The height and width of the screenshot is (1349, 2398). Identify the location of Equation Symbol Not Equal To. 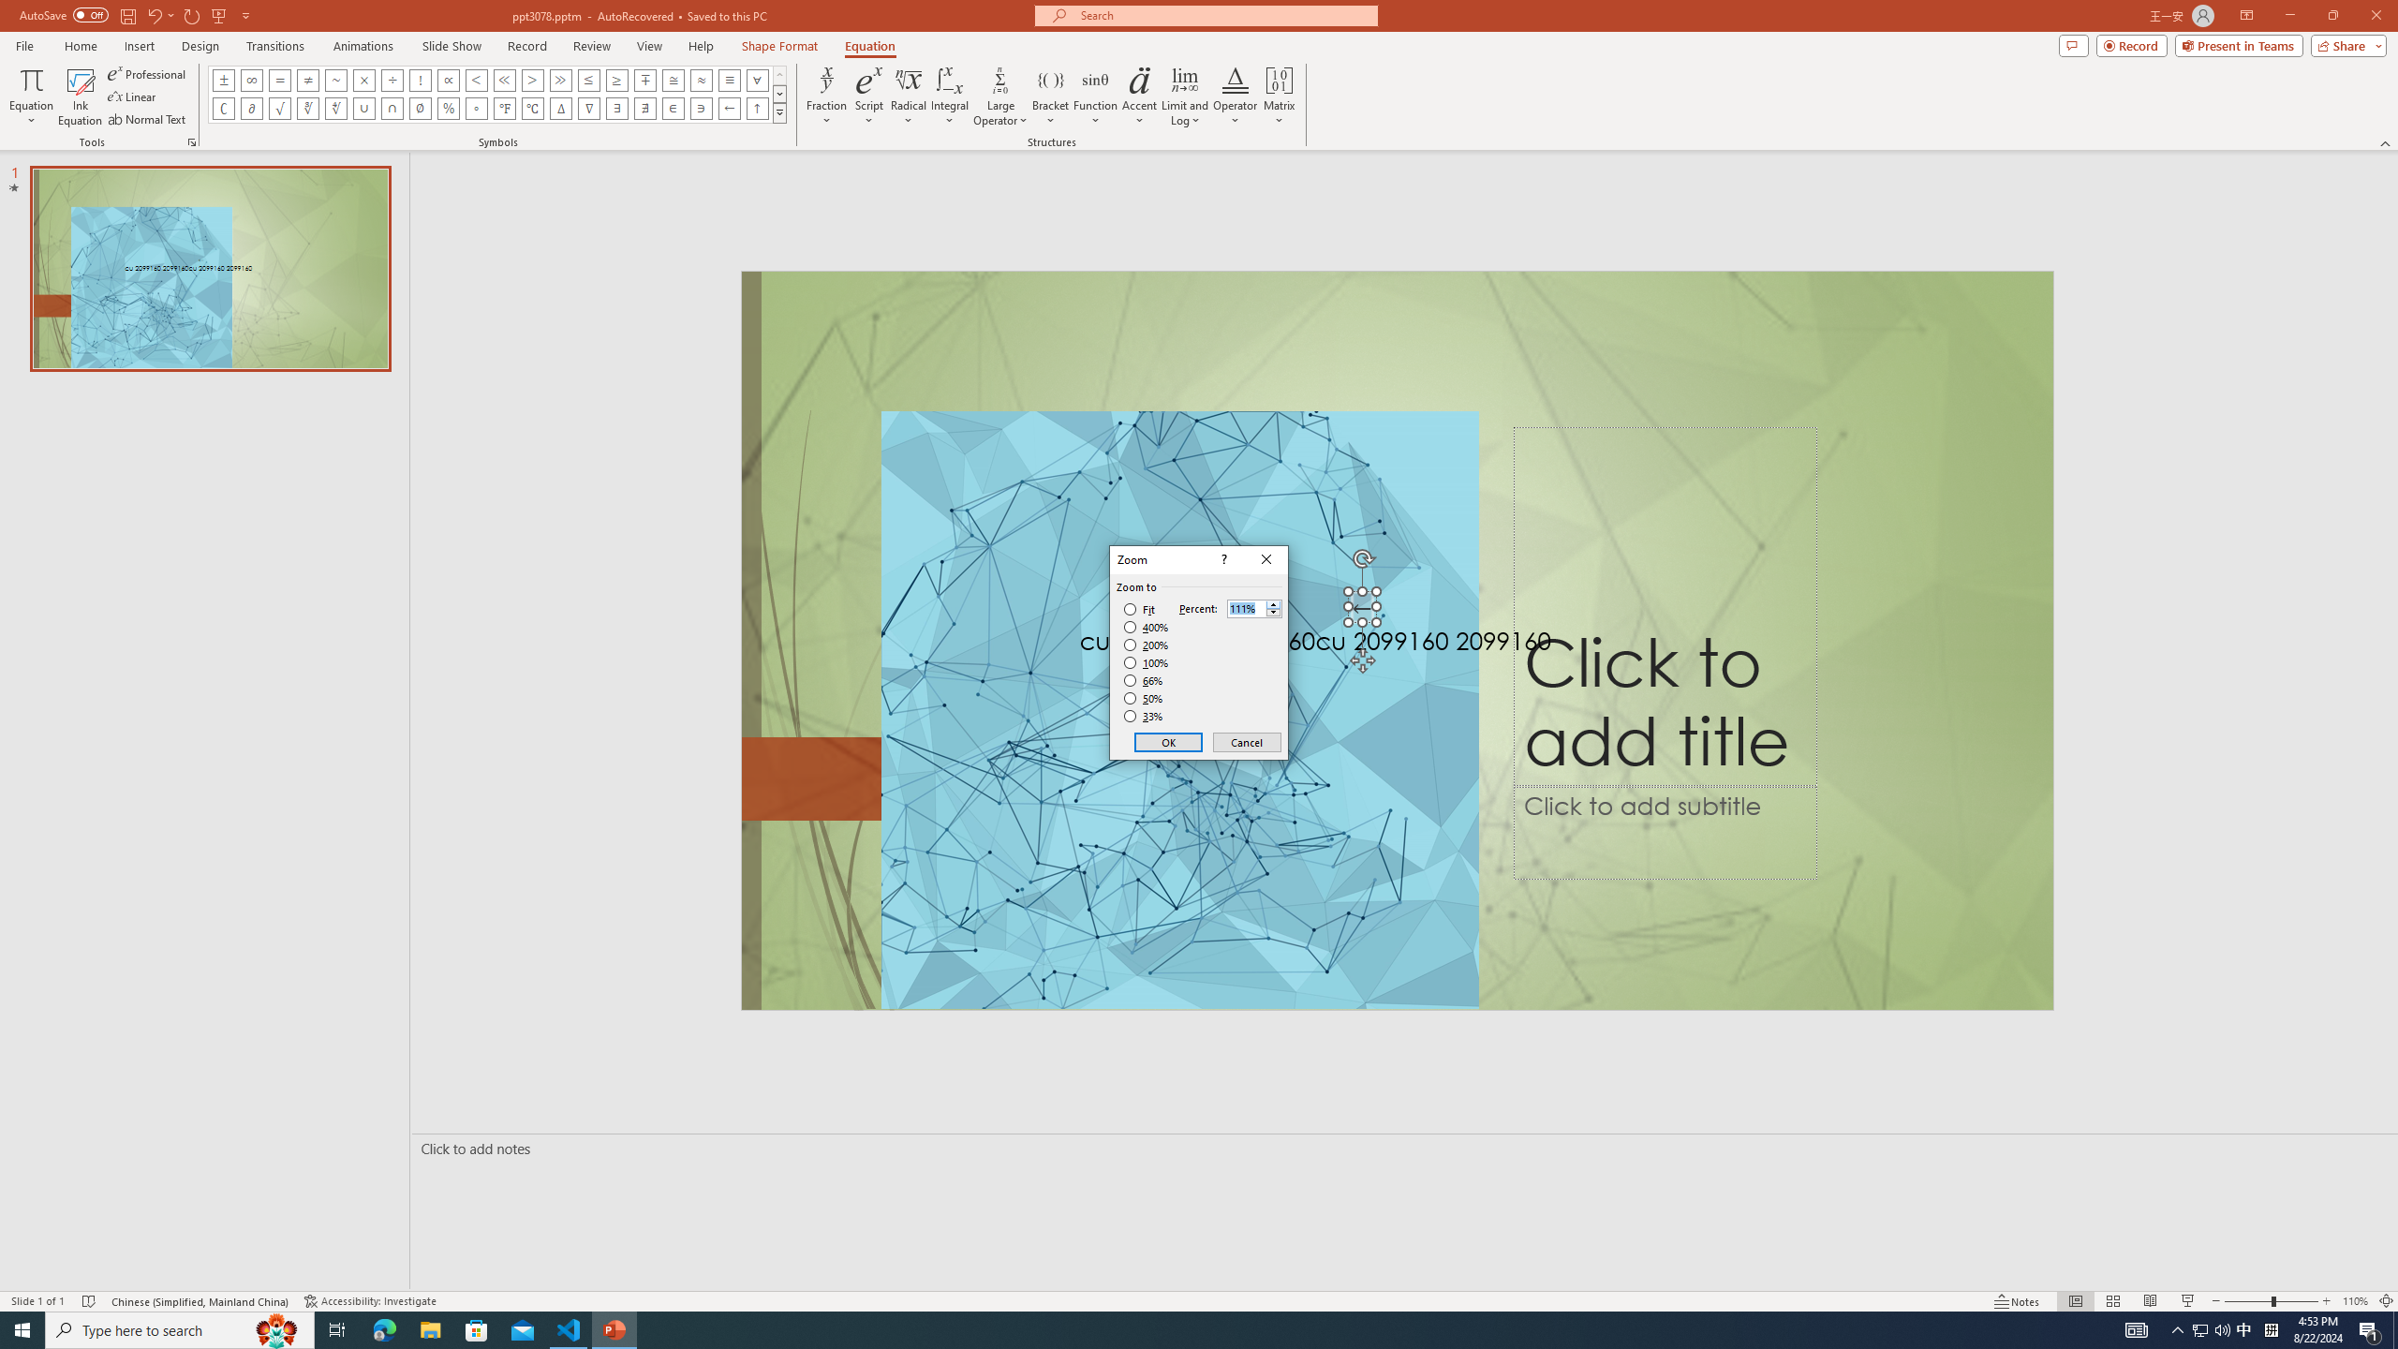
(307, 80).